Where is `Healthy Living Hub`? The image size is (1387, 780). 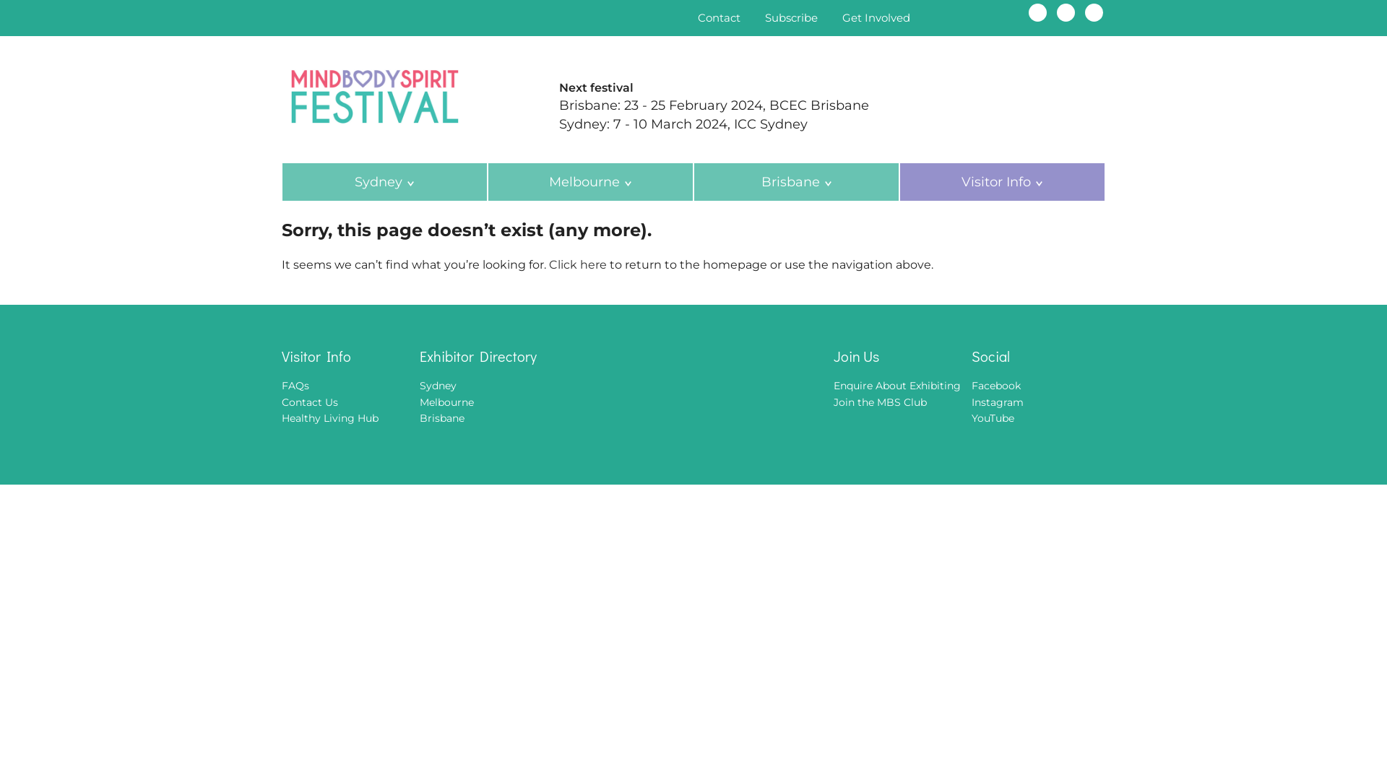
Healthy Living Hub is located at coordinates (330, 418).